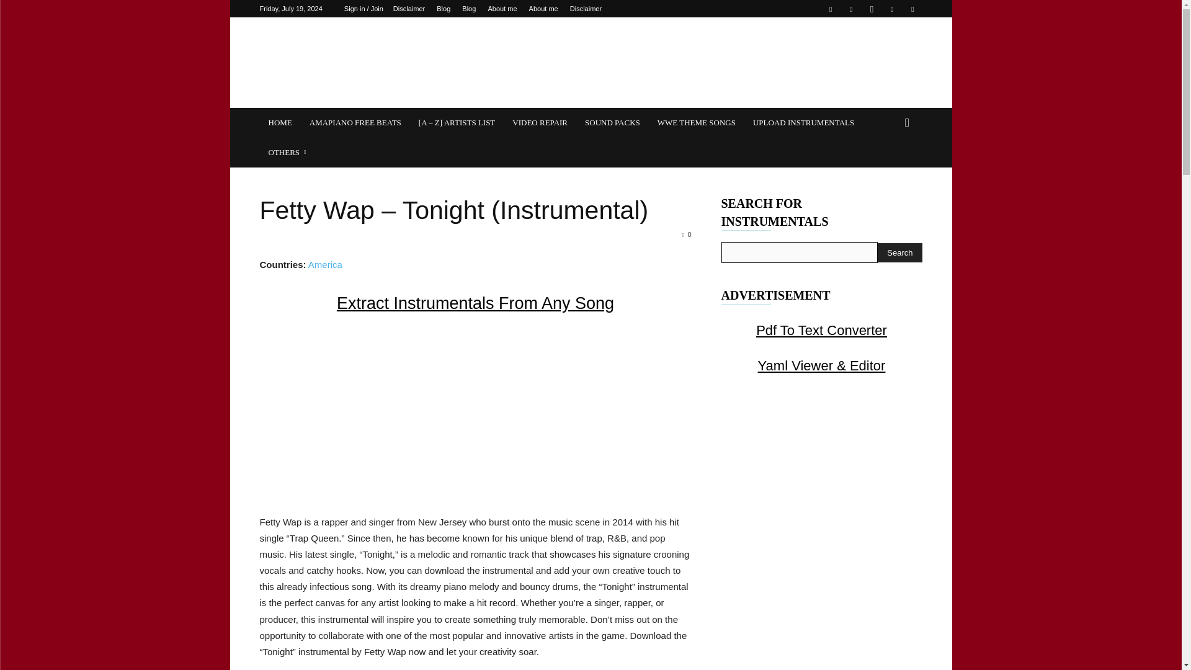  I want to click on Twitter, so click(892, 9).